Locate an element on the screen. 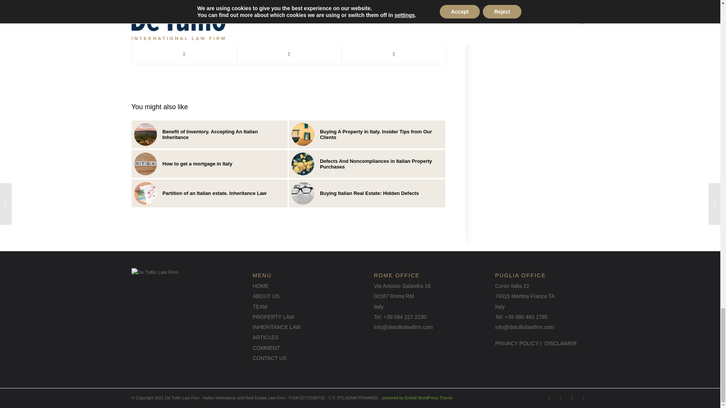  mortgage is located at coordinates (145, 164).